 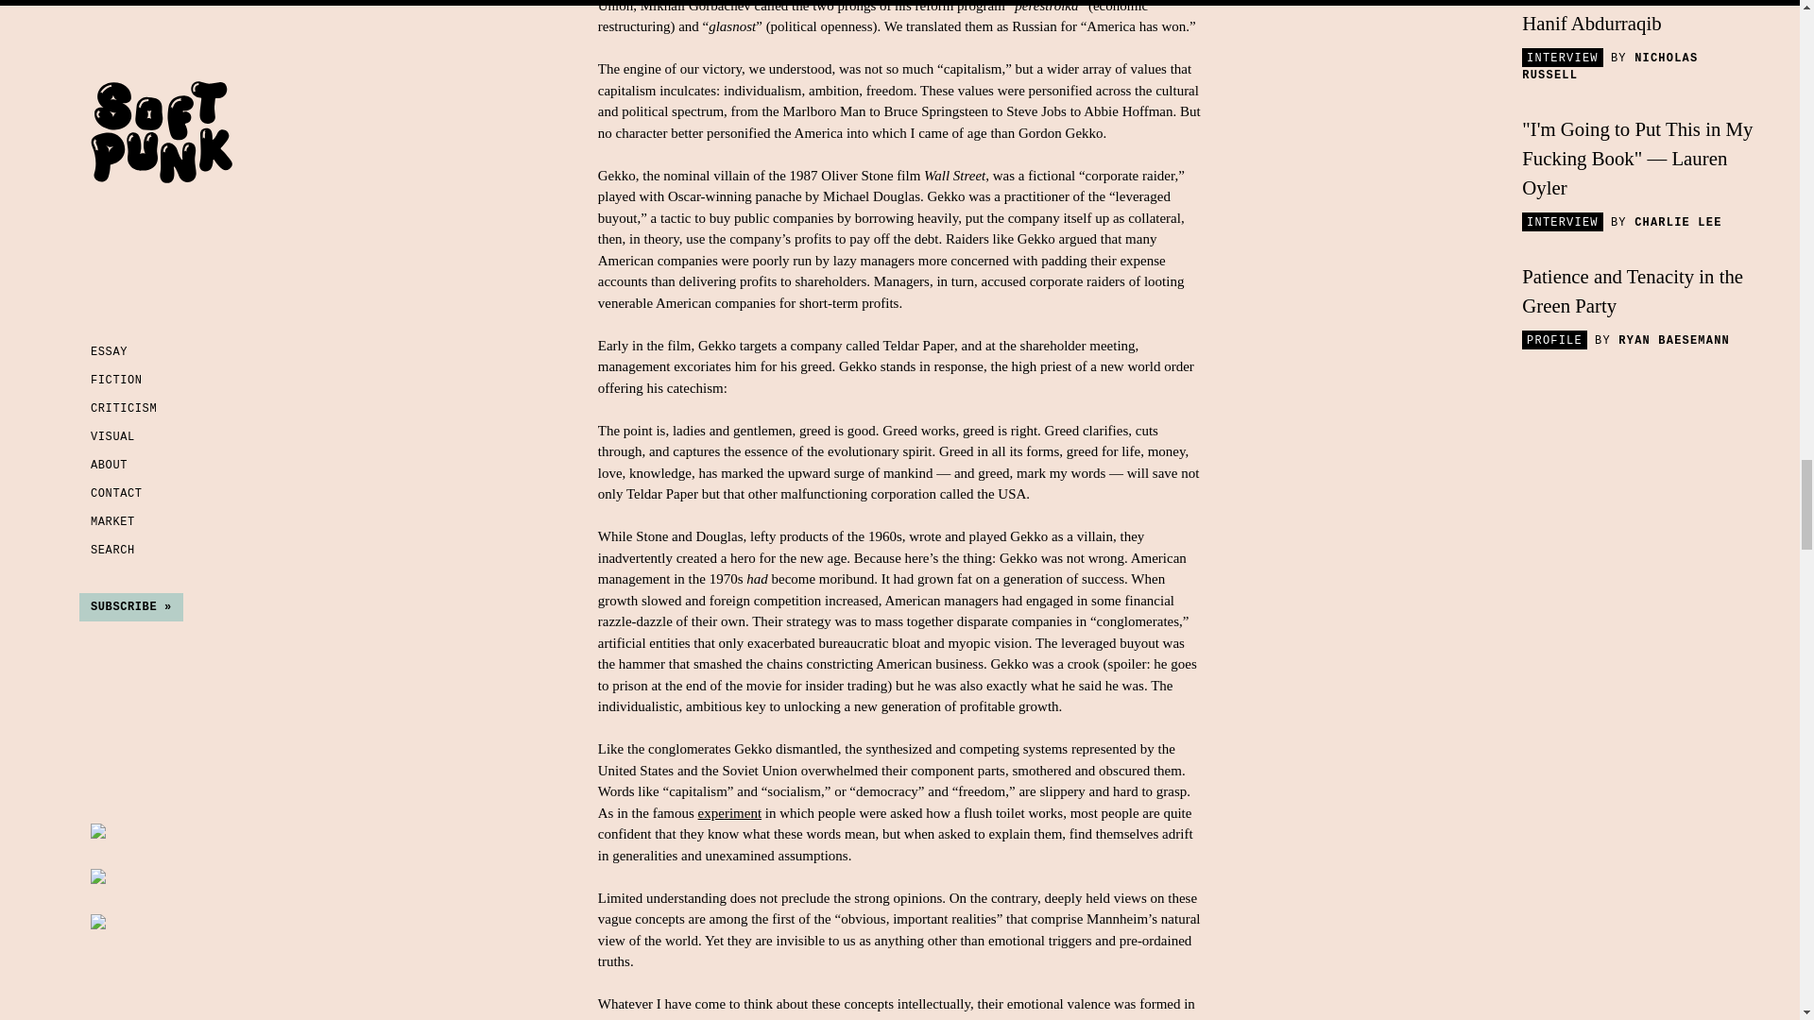 I want to click on rime, so click(x=737, y=813).